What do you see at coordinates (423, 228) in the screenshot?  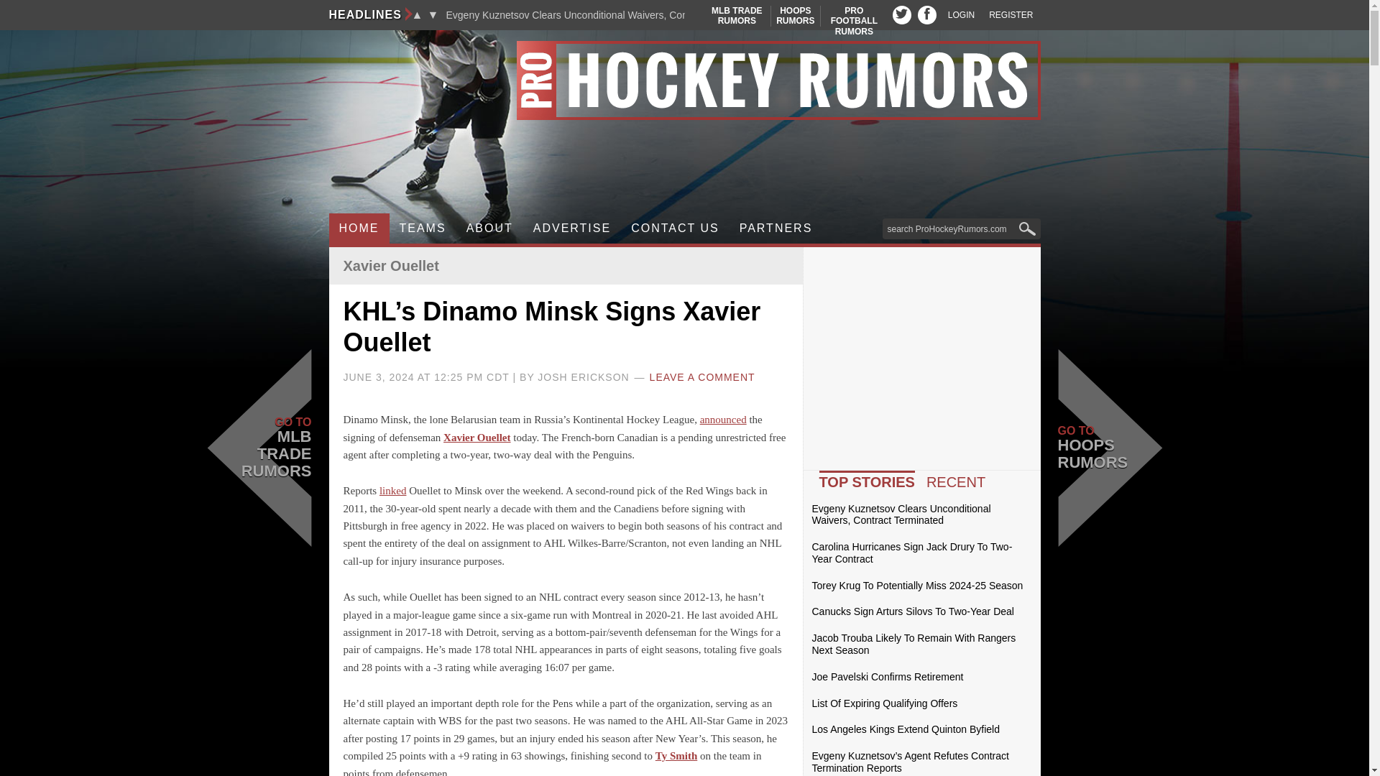 I see `HOME` at bounding box center [423, 228].